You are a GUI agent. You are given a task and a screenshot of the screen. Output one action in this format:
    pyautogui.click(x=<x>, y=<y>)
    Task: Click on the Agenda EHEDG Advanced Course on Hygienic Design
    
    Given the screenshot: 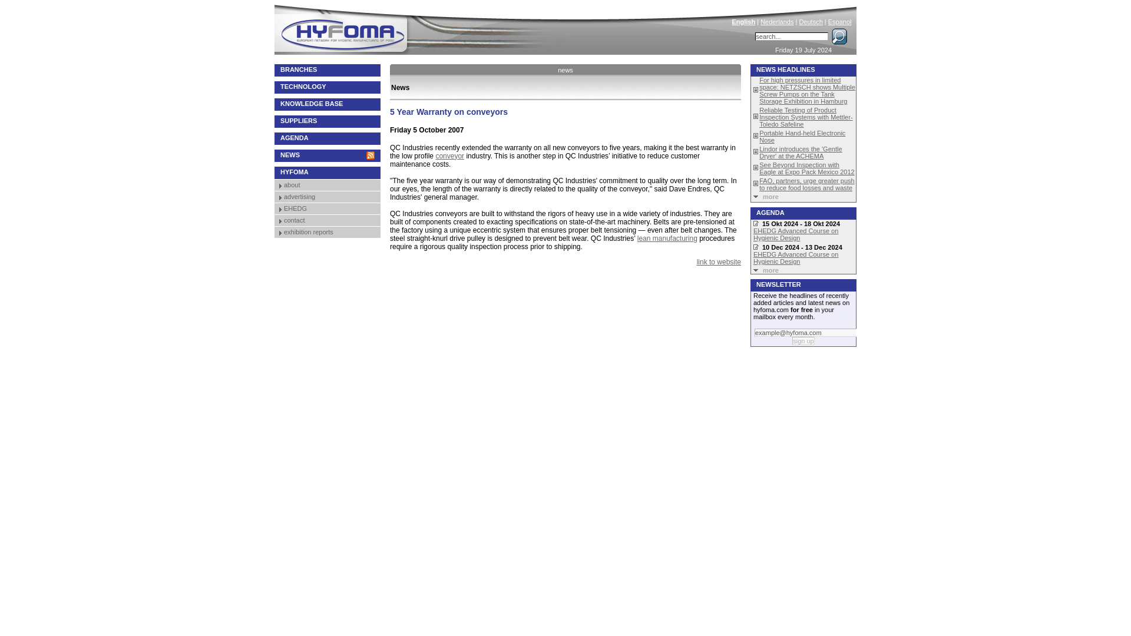 What is the action you would take?
    pyautogui.click(x=795, y=234)
    